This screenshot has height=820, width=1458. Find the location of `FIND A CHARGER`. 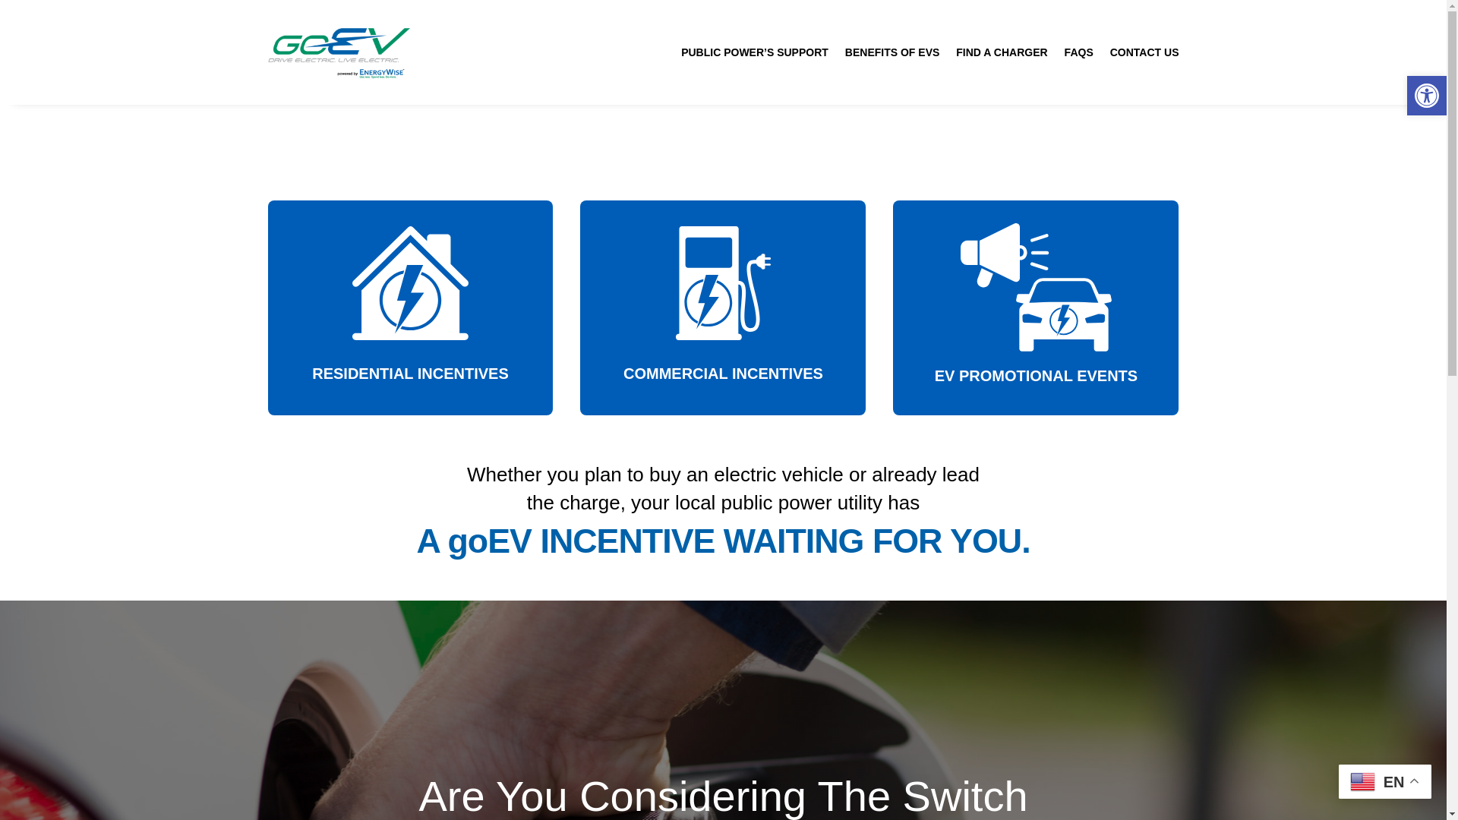

FIND A CHARGER is located at coordinates (1001, 55).